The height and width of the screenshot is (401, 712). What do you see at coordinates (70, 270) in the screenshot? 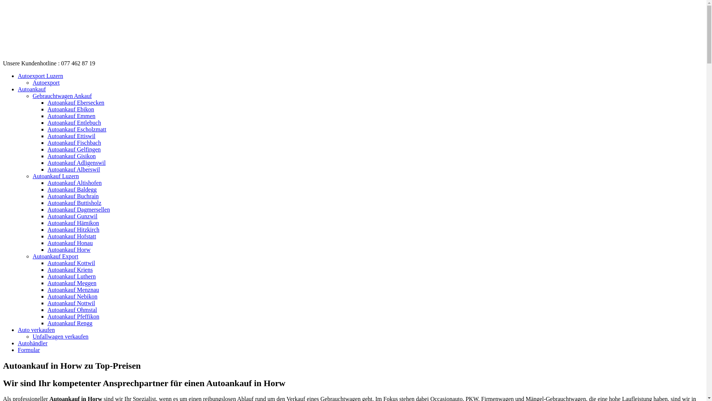
I see `Autoankauf Kriens` at bounding box center [70, 270].